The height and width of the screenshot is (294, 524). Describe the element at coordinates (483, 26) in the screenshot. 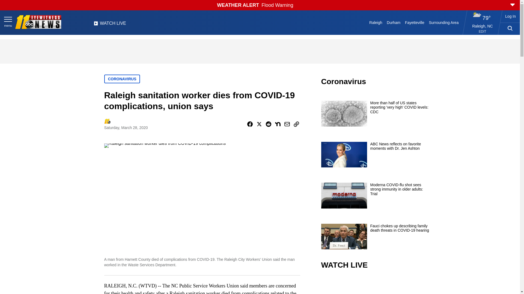

I see `Raleigh, NC` at that location.